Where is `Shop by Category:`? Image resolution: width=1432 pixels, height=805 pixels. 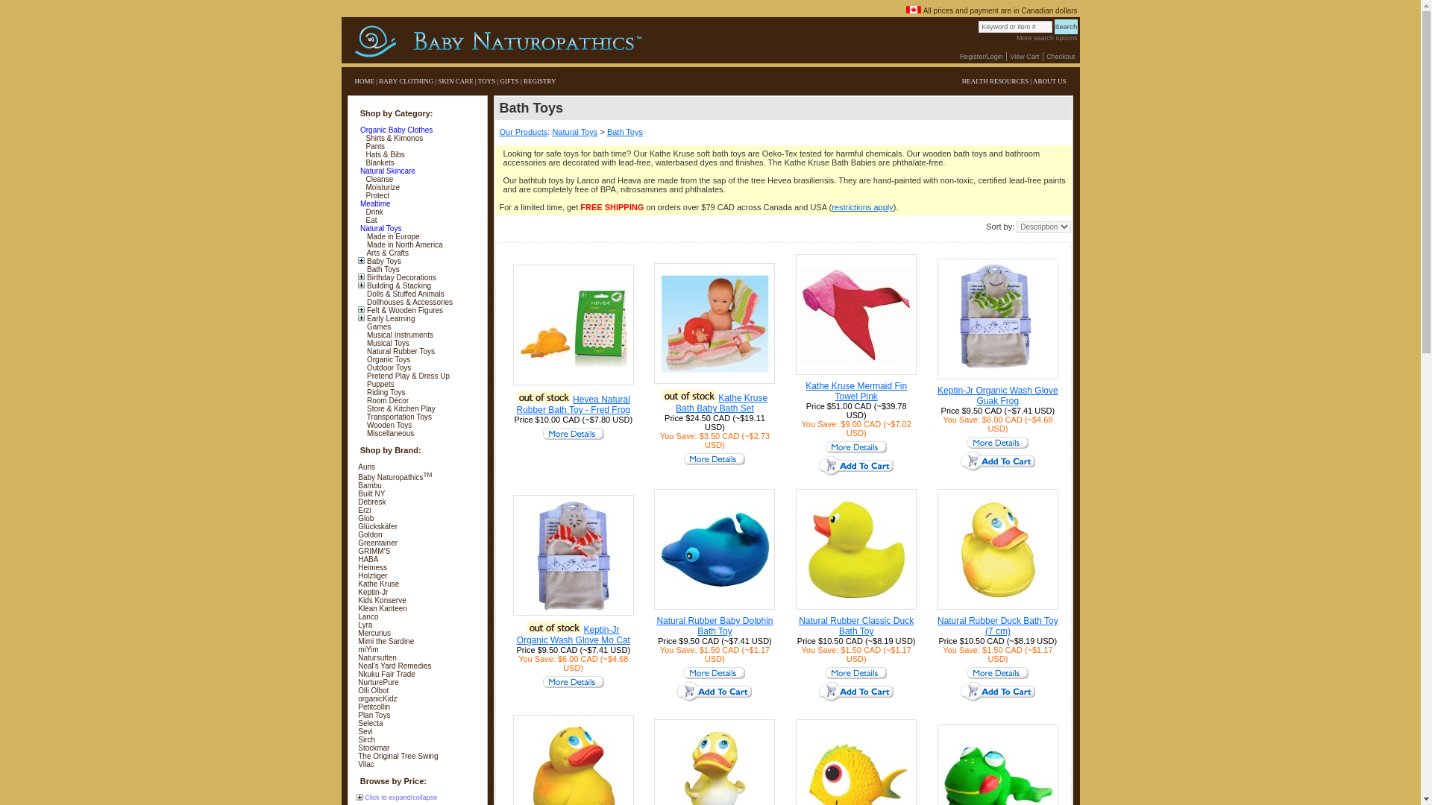 Shop by Category: is located at coordinates (420, 113).